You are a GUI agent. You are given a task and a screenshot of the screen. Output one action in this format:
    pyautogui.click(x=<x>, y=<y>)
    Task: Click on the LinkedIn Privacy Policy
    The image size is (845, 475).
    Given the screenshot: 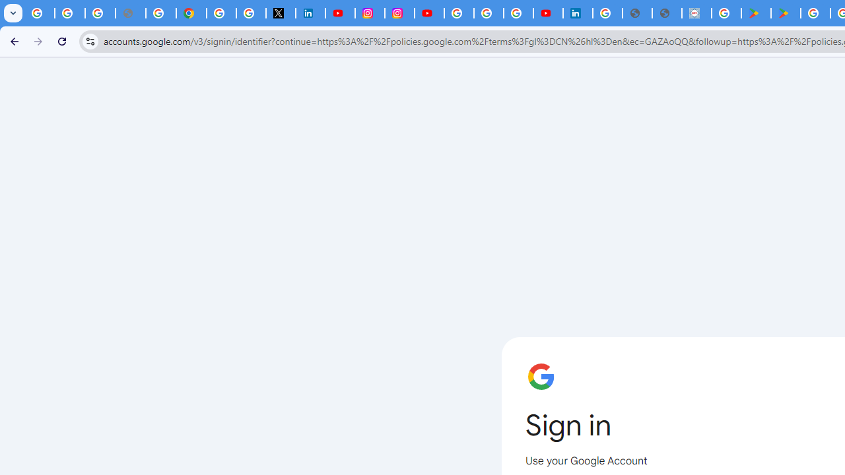 What is the action you would take?
    pyautogui.click(x=310, y=13)
    